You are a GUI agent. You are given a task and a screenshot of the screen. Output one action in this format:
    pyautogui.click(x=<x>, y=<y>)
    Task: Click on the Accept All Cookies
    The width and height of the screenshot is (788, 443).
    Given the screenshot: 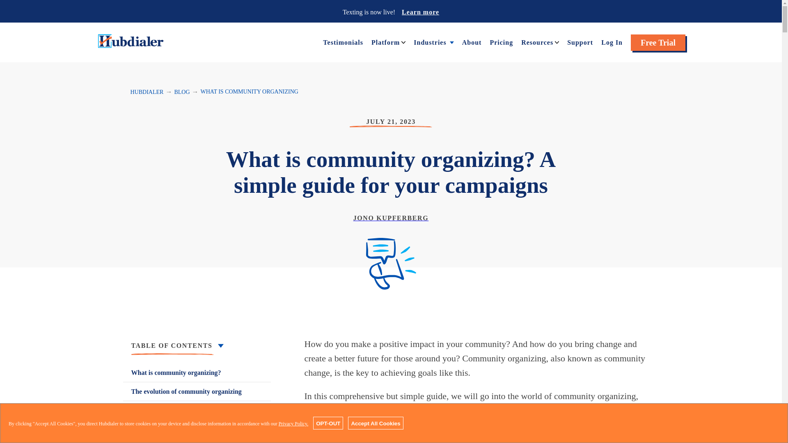 What is the action you would take?
    pyautogui.click(x=375, y=423)
    